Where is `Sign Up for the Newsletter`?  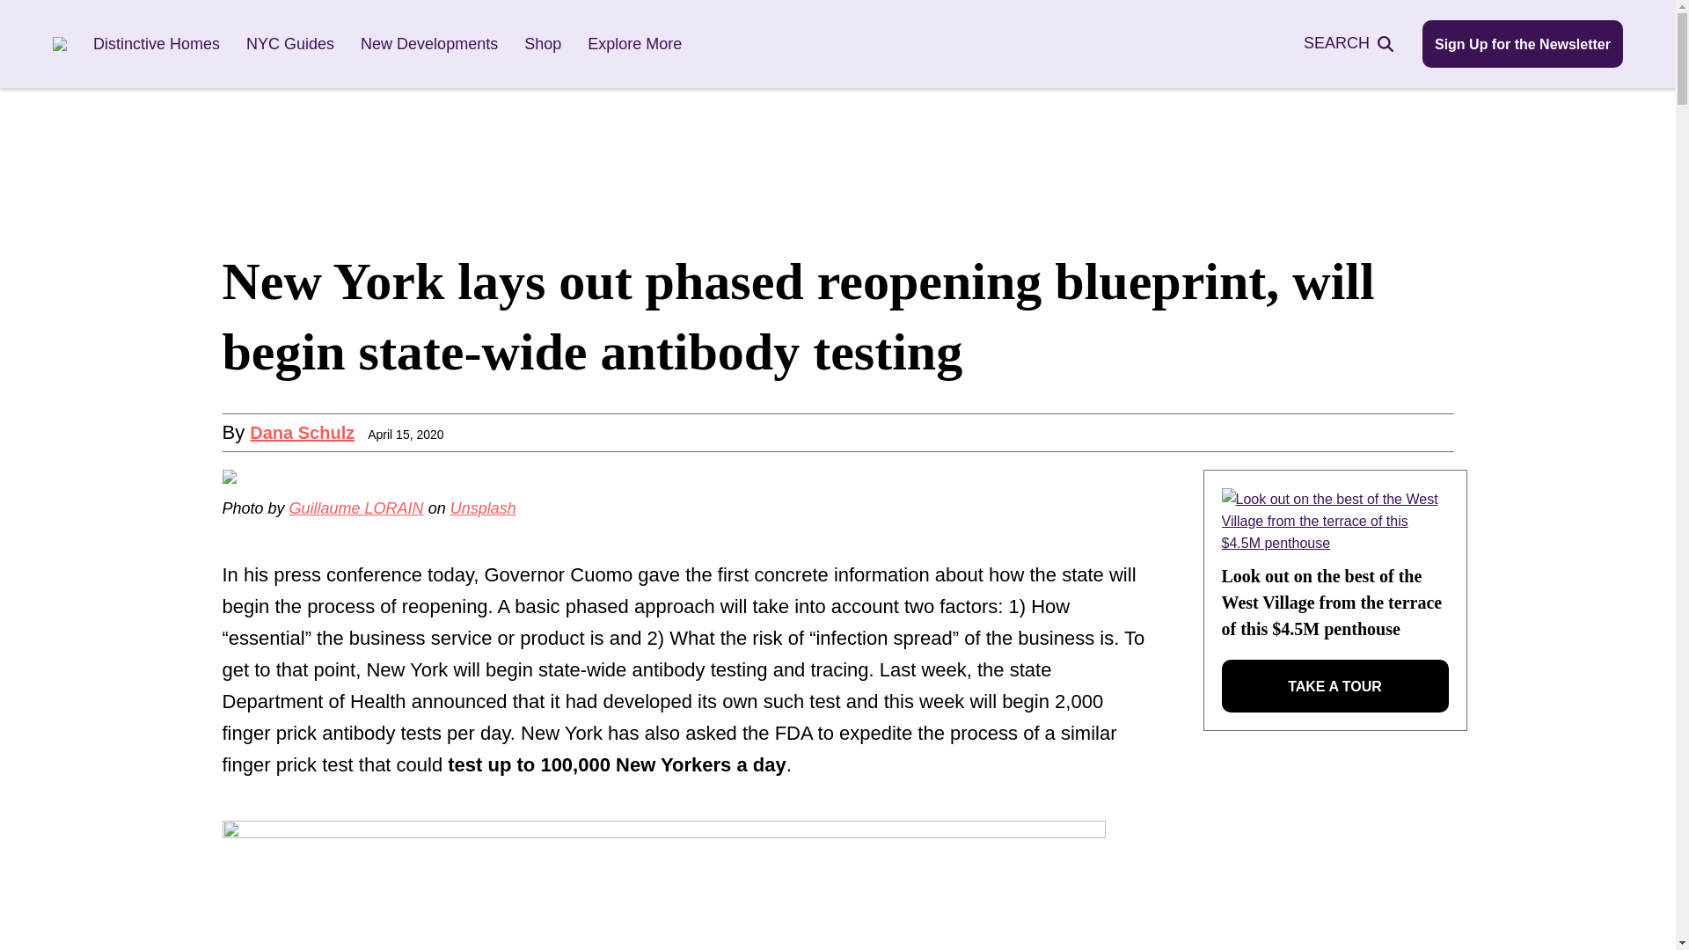 Sign Up for the Newsletter is located at coordinates (1522, 43).